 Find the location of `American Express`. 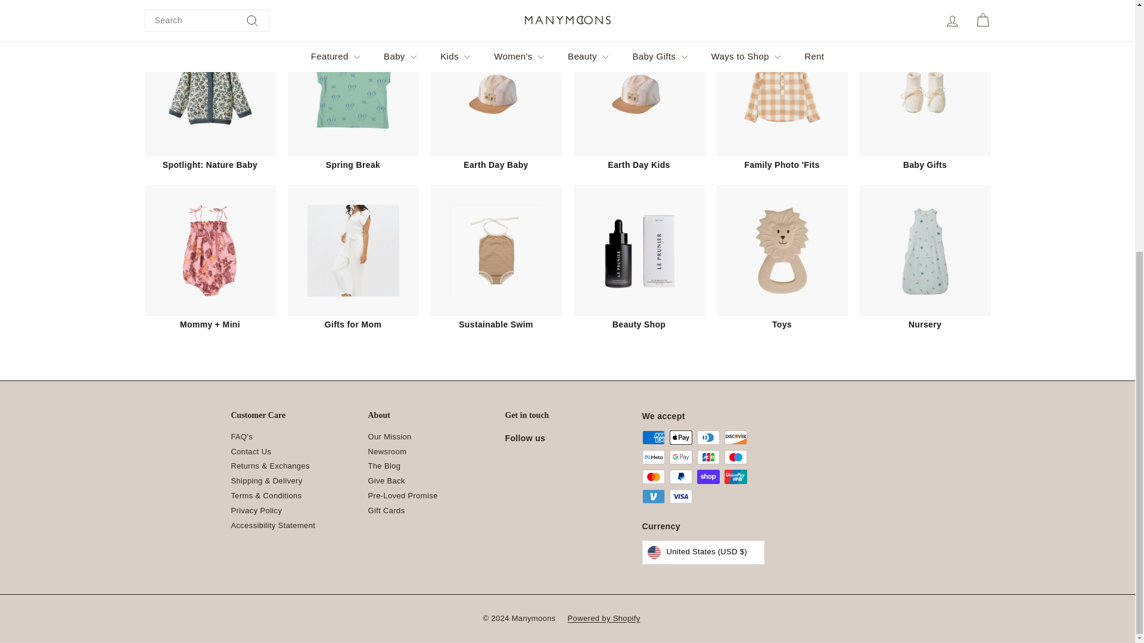

American Express is located at coordinates (653, 437).